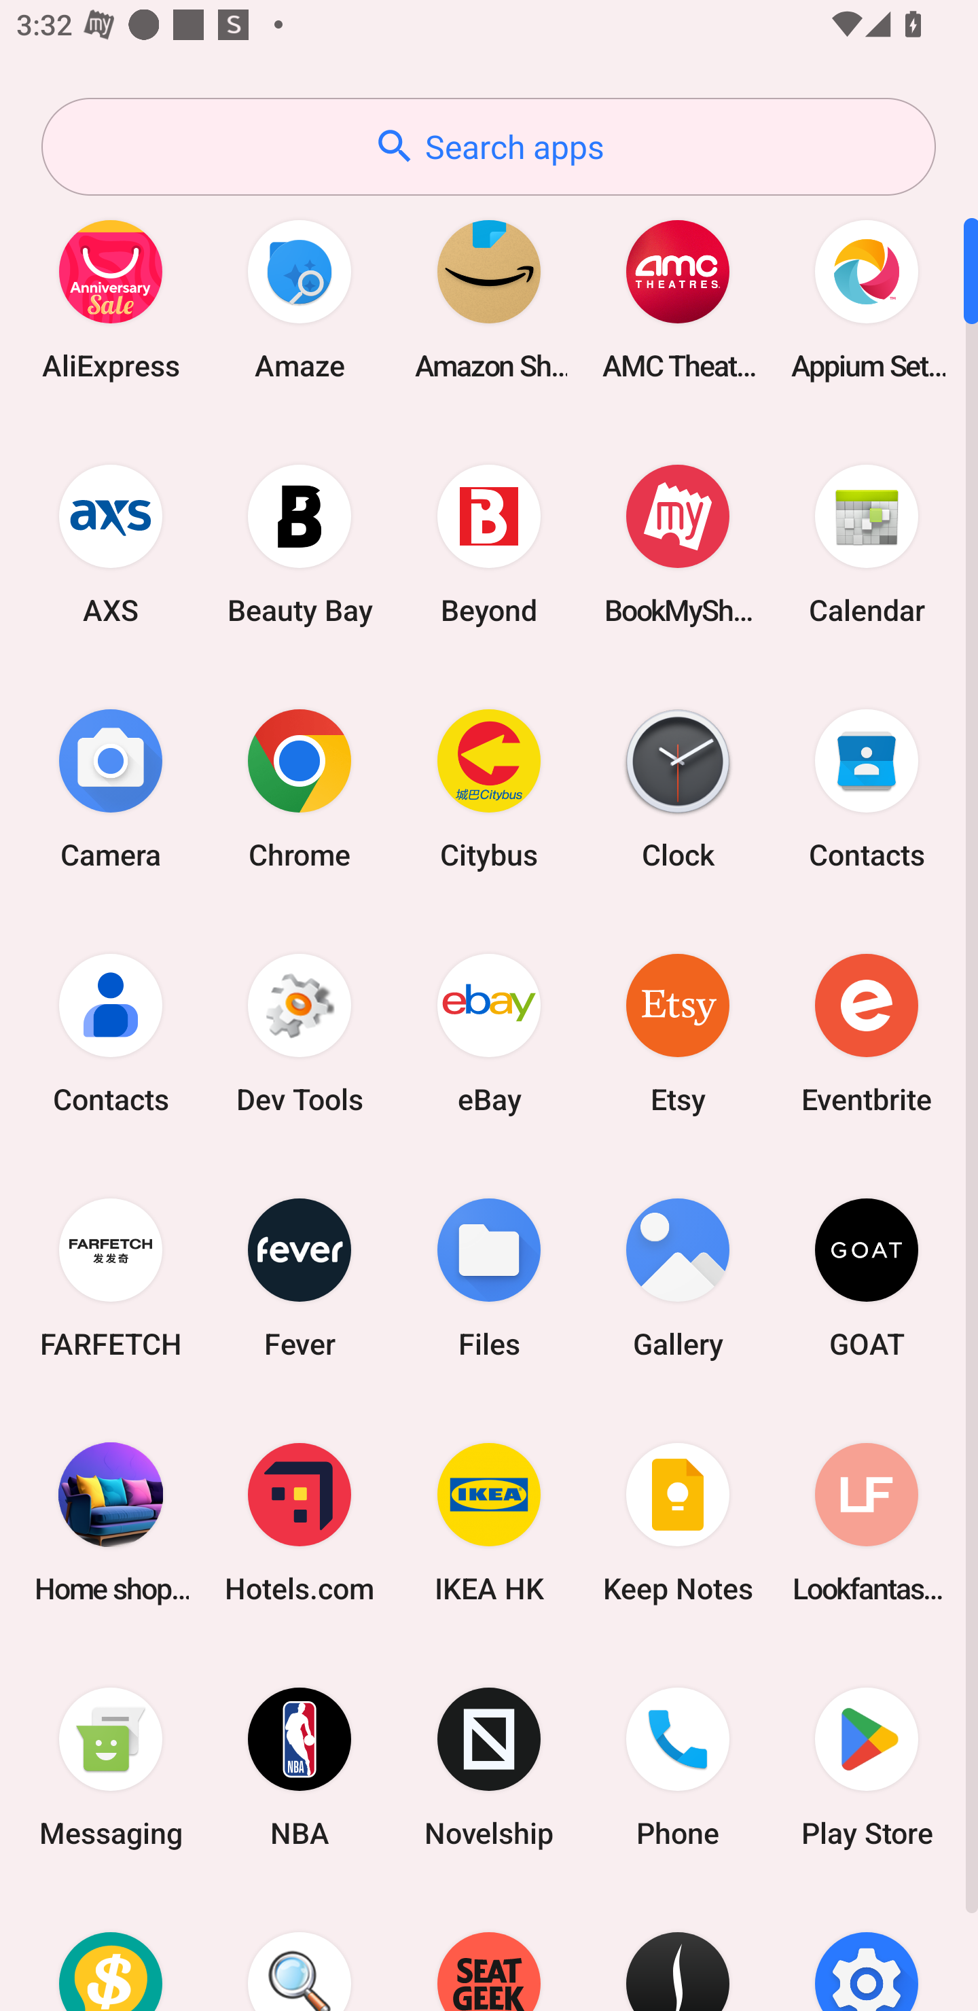  What do you see at coordinates (111, 544) in the screenshot?
I see `AXS` at bounding box center [111, 544].